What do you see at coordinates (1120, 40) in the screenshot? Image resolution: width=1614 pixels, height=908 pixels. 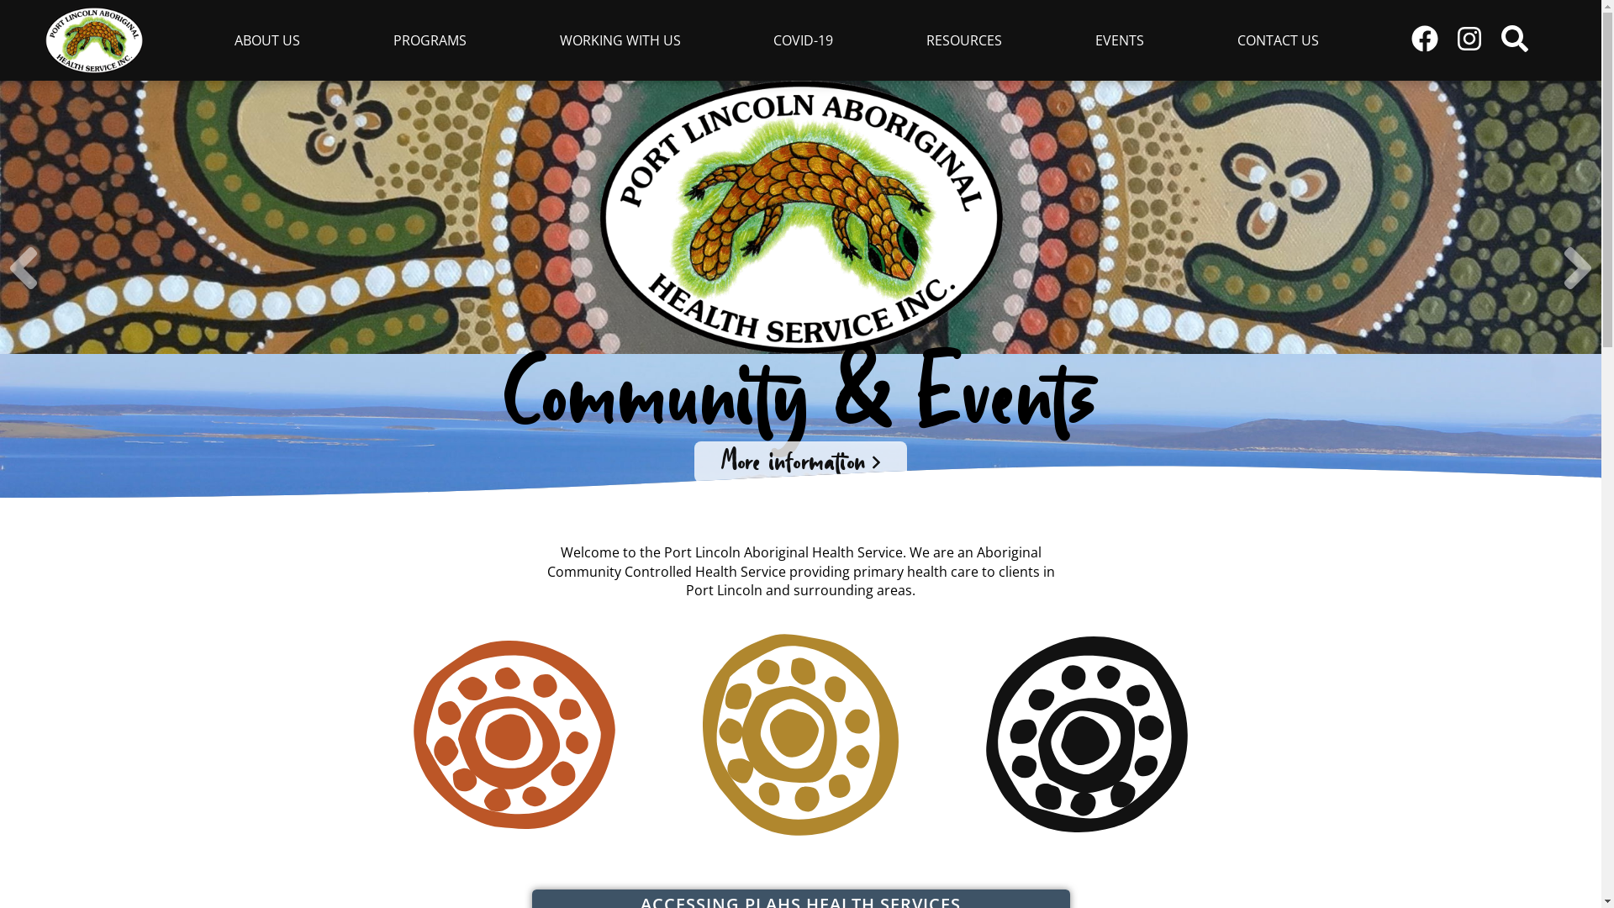 I see `EVENTS` at bounding box center [1120, 40].